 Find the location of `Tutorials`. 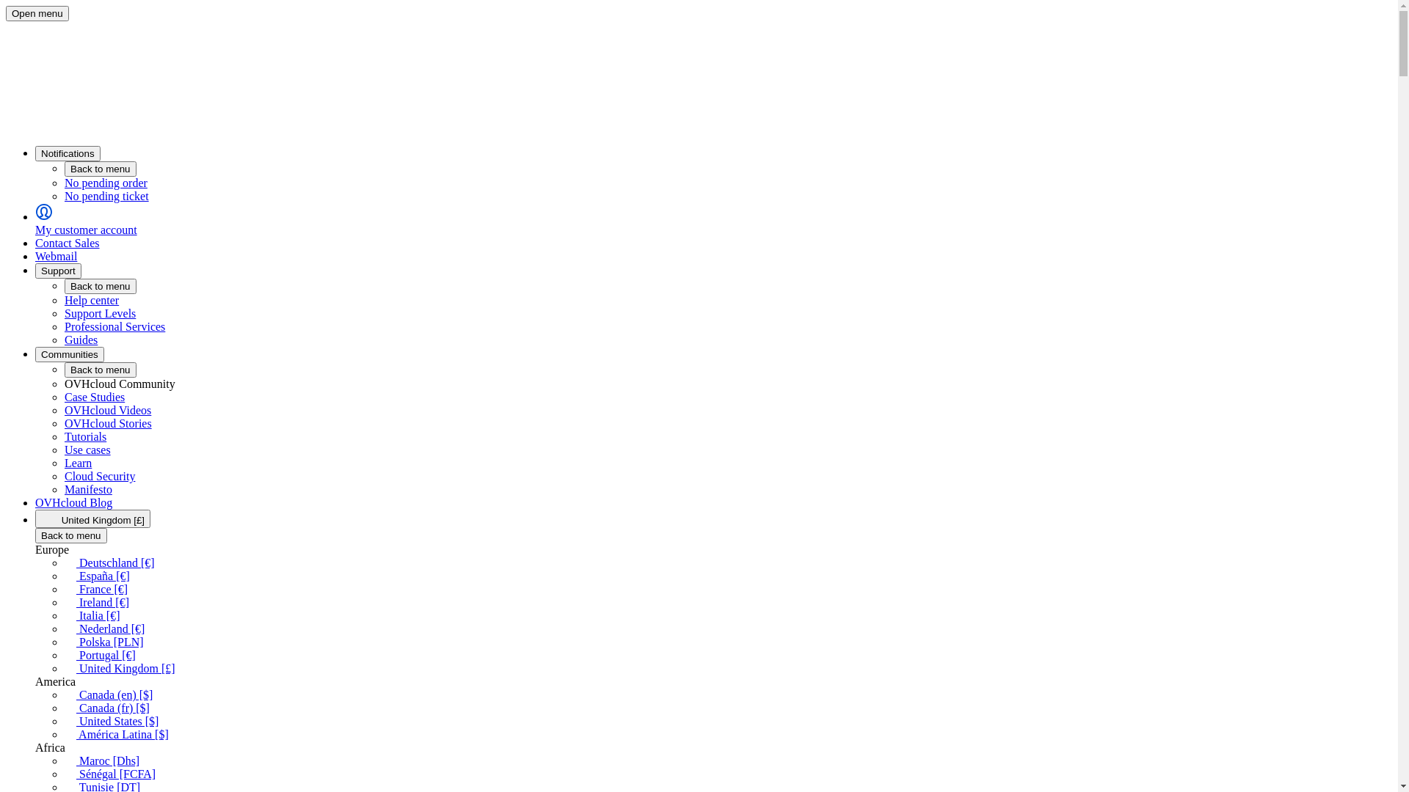

Tutorials is located at coordinates (85, 437).